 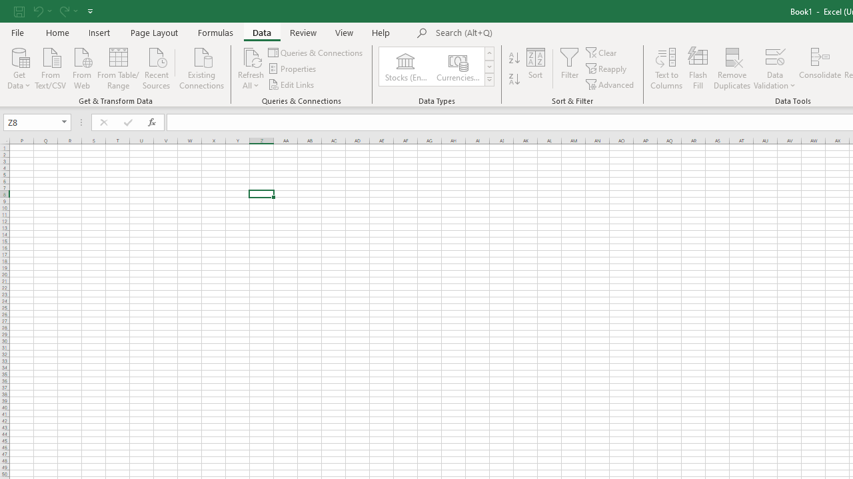 What do you see at coordinates (64, 122) in the screenshot?
I see `Open` at bounding box center [64, 122].